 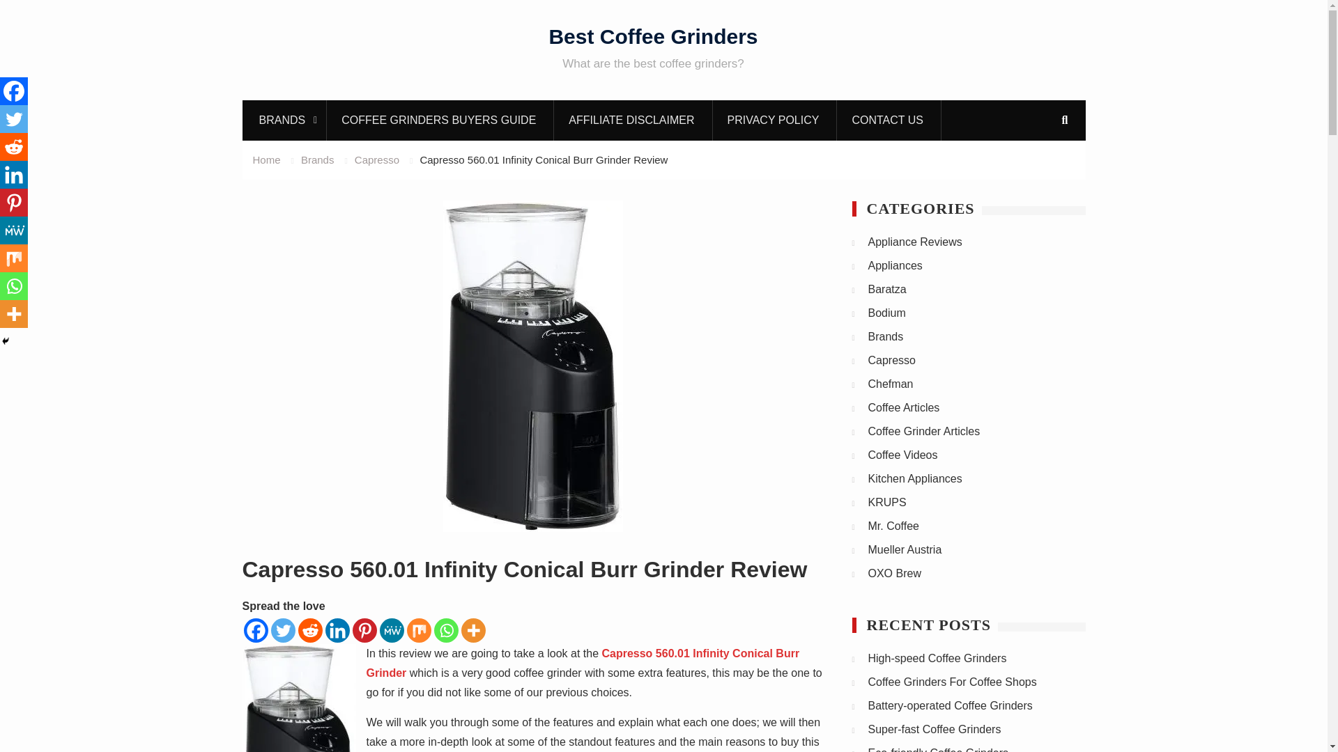 What do you see at coordinates (14, 91) in the screenshot?
I see `Facebook` at bounding box center [14, 91].